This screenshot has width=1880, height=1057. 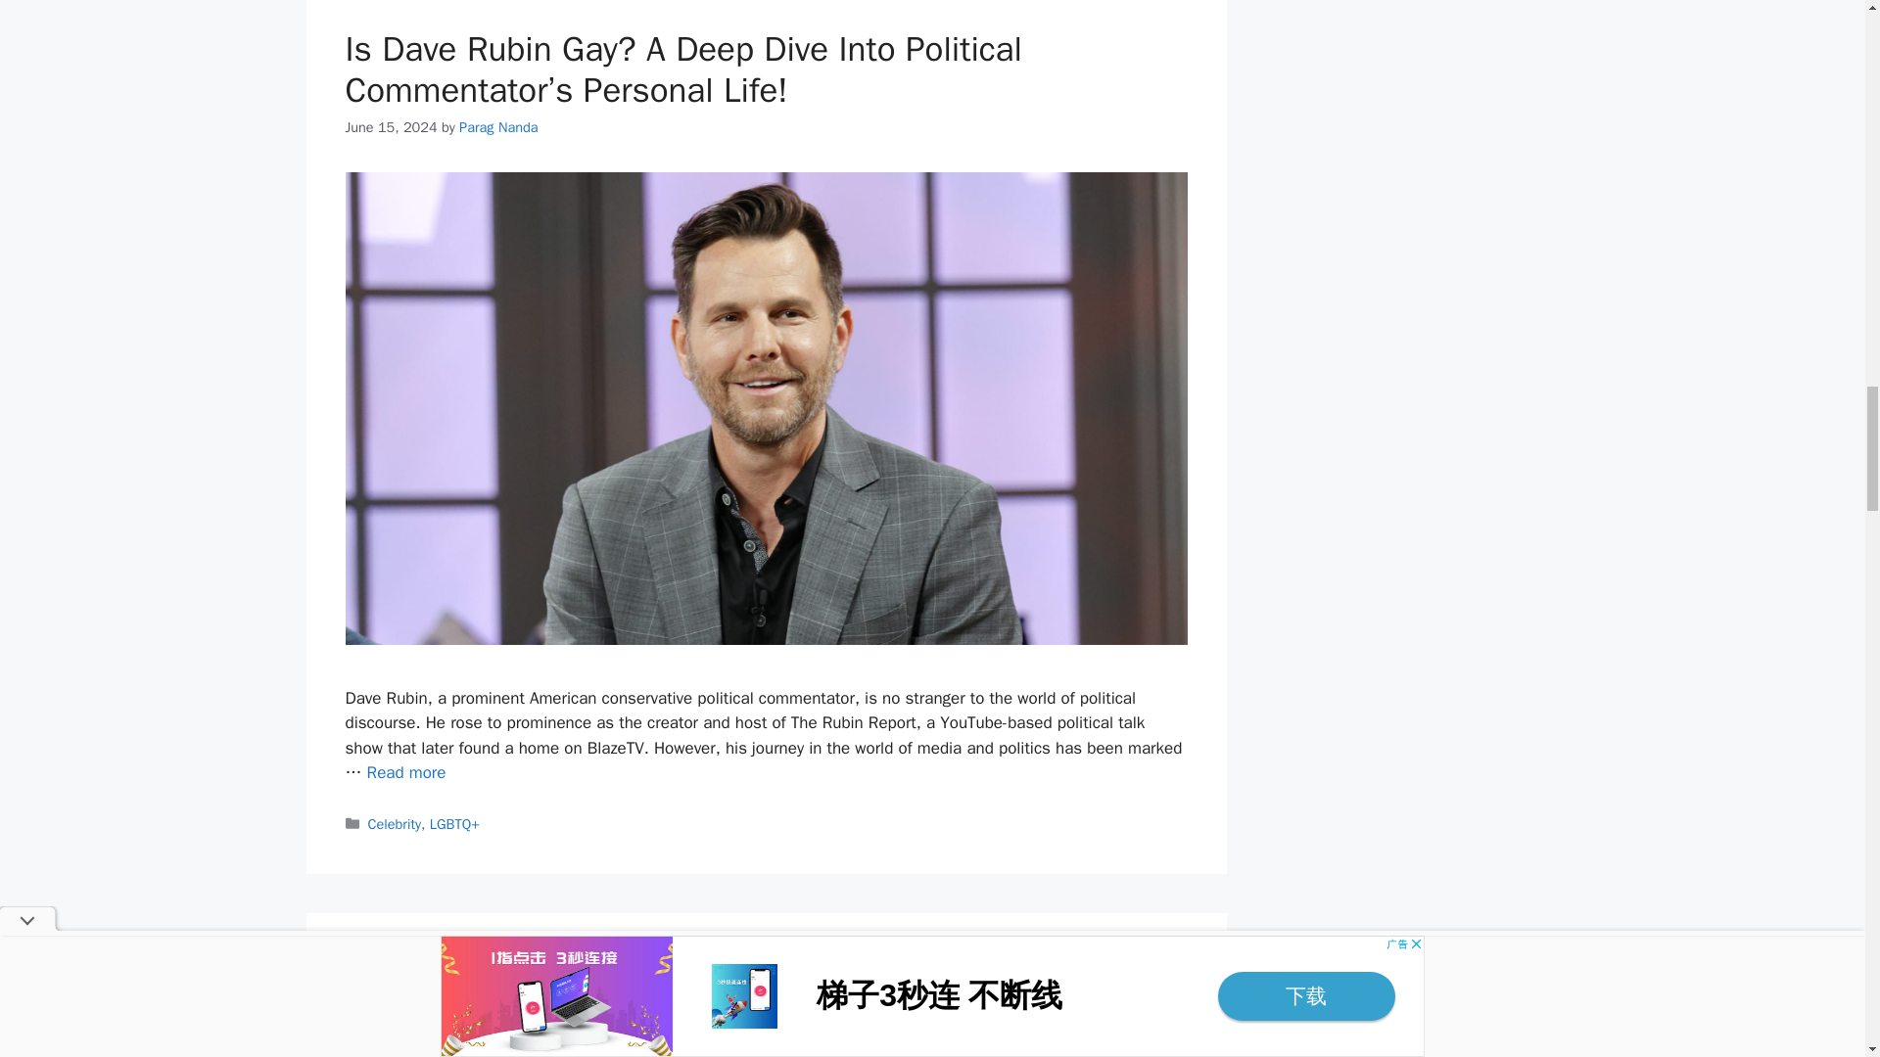 What do you see at coordinates (406, 772) in the screenshot?
I see `Read more` at bounding box center [406, 772].